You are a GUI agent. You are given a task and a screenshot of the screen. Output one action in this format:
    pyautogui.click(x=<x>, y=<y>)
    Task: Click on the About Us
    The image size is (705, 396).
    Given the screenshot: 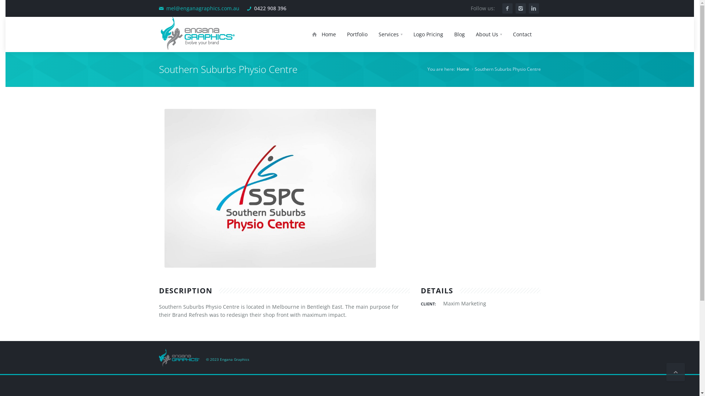 What is the action you would take?
    pyautogui.click(x=488, y=34)
    